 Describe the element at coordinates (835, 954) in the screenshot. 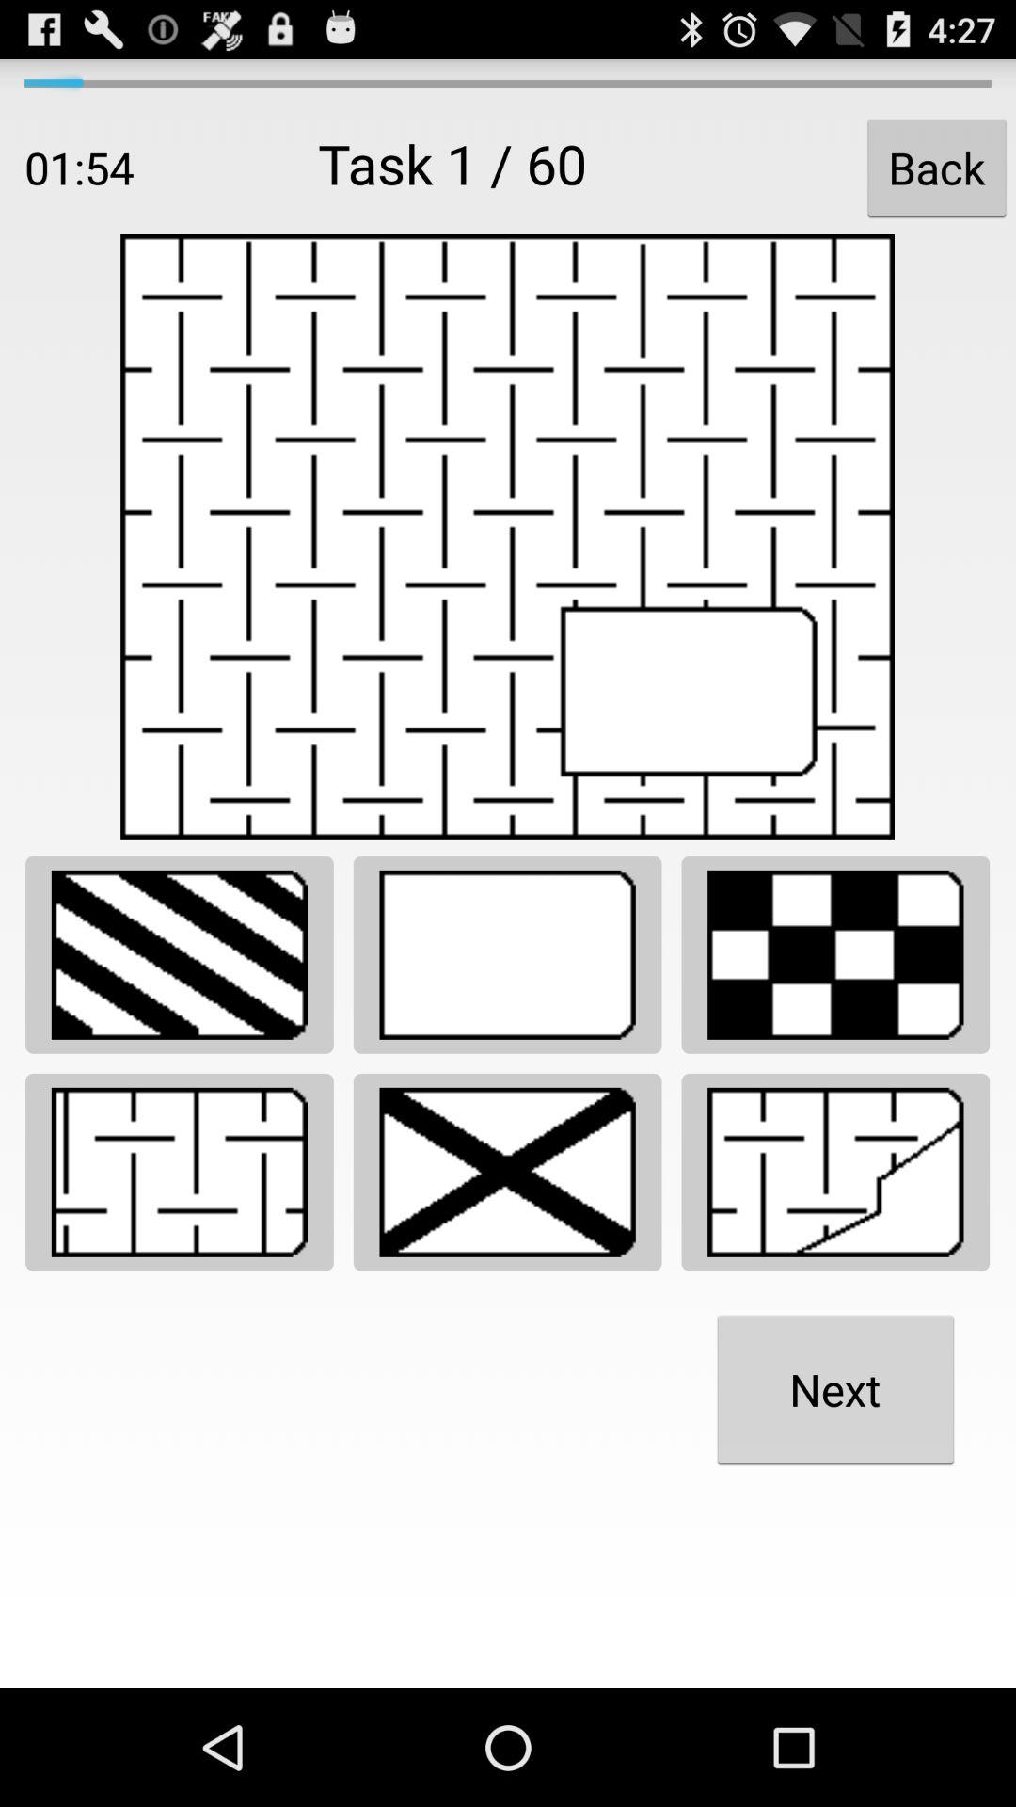

I see `layout change` at that location.